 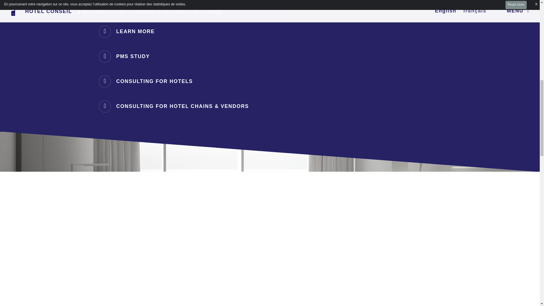 I want to click on LEARN MORE, so click(x=270, y=31).